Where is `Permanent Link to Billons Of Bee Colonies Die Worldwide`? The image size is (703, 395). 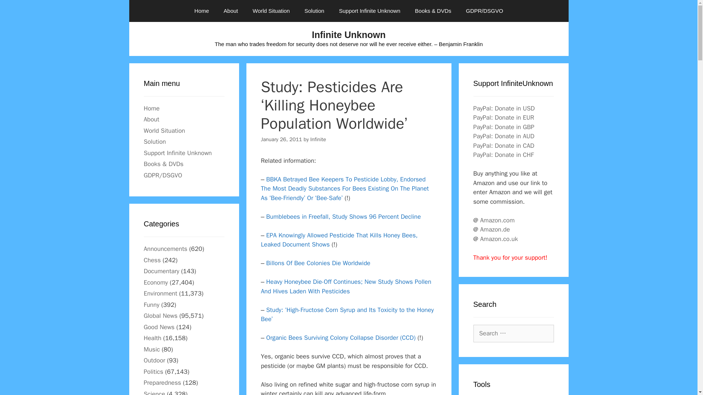
Permanent Link to Billons Of Bee Colonies Die Worldwide is located at coordinates (318, 263).